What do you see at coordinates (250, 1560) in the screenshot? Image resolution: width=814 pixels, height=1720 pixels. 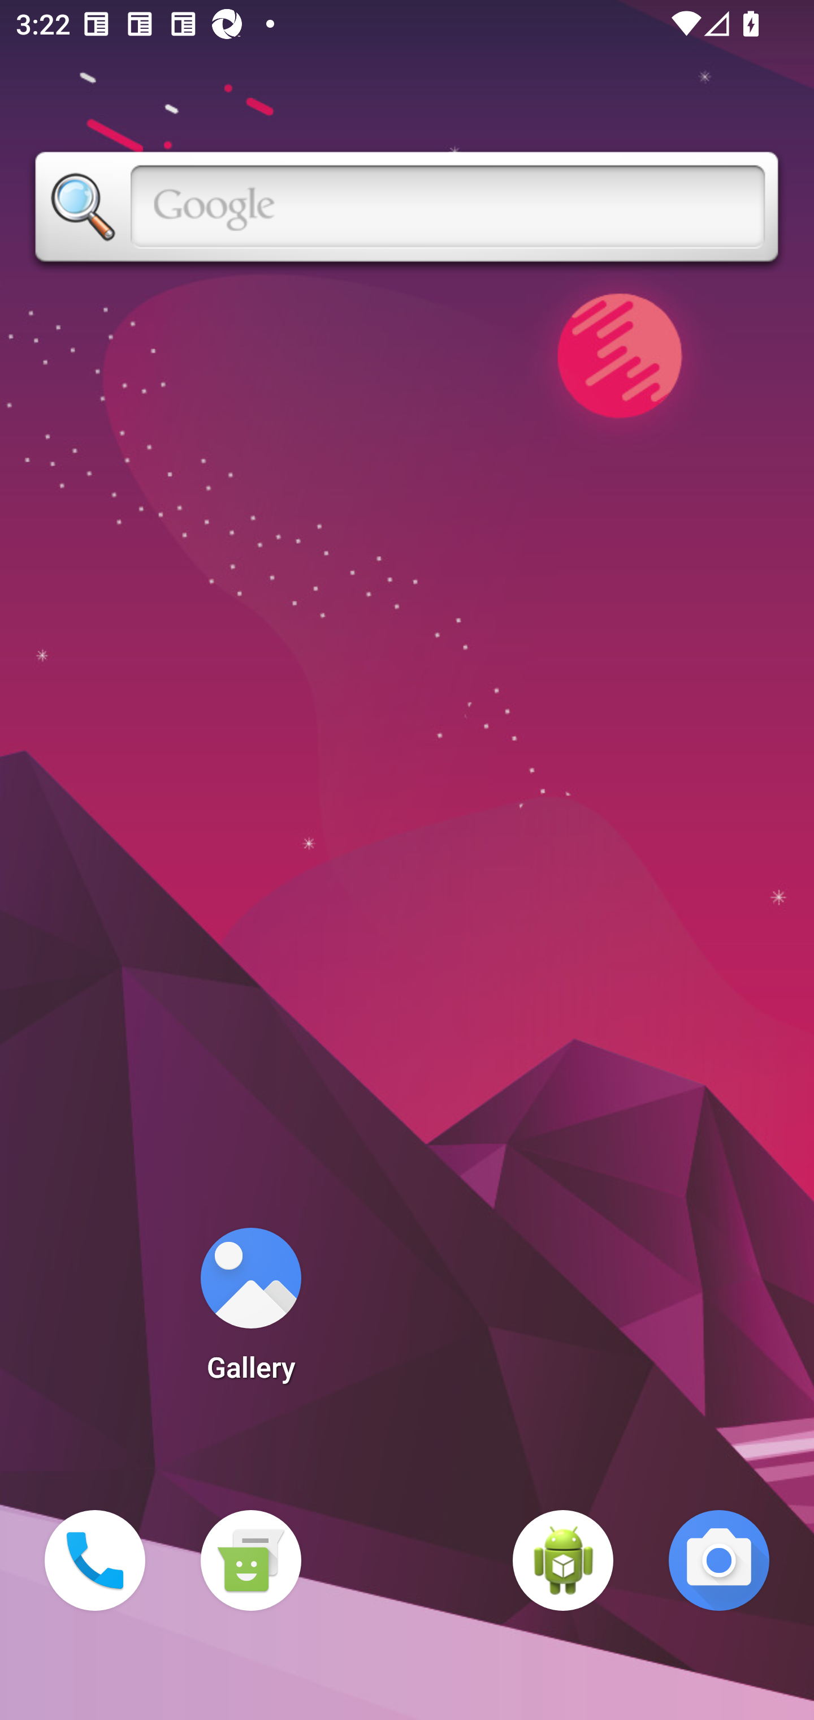 I see `Messaging` at bounding box center [250, 1560].